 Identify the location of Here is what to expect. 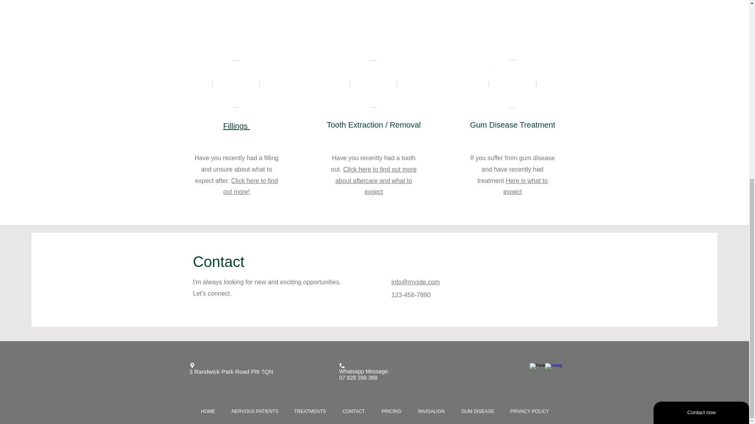
(525, 186).